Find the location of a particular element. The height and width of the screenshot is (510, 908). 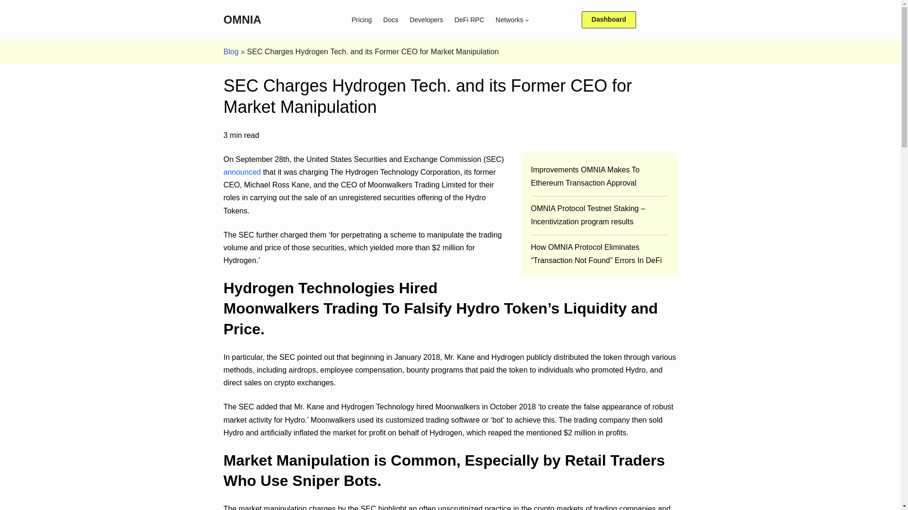

Dashboard is located at coordinates (609, 20).